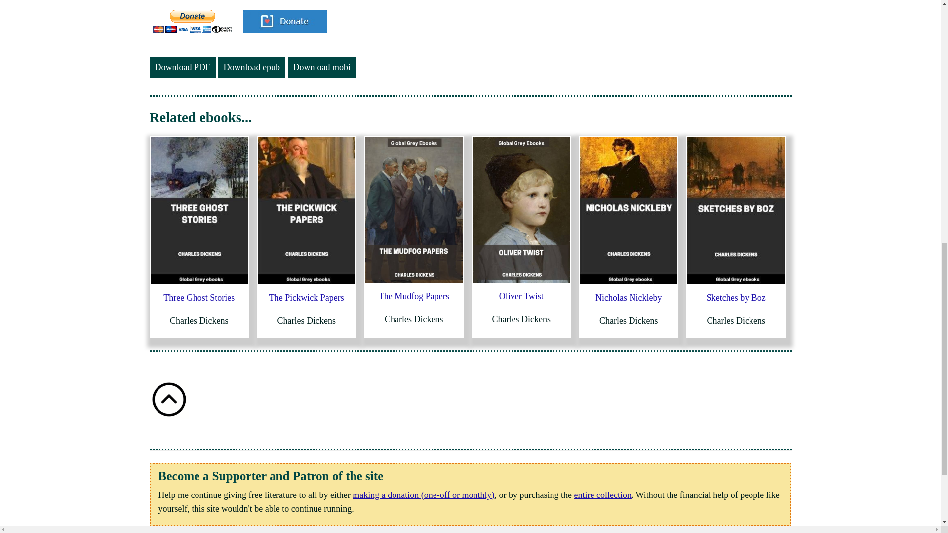 This screenshot has height=533, width=948. I want to click on The Mudfog Papers, so click(414, 296).